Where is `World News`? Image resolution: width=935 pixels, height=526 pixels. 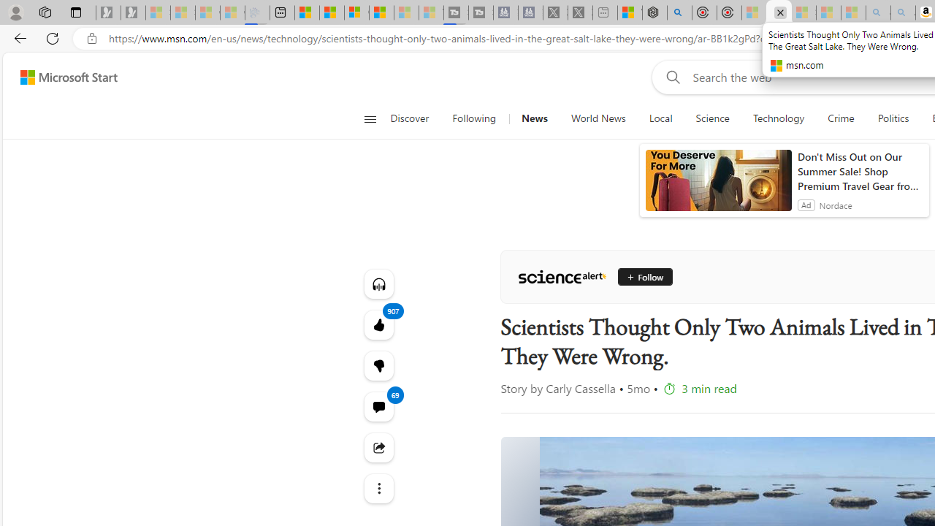
World News is located at coordinates (598, 118).